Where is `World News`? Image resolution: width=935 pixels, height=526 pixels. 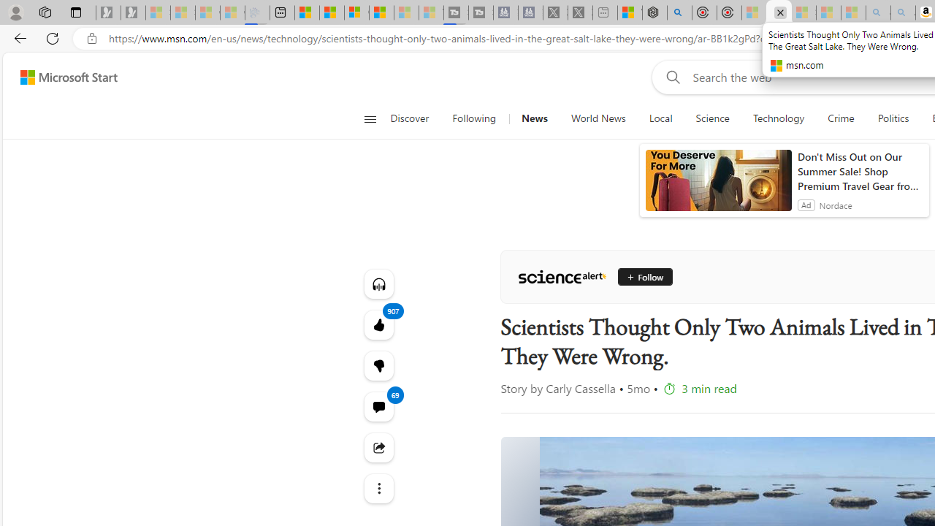
World News is located at coordinates (598, 118).